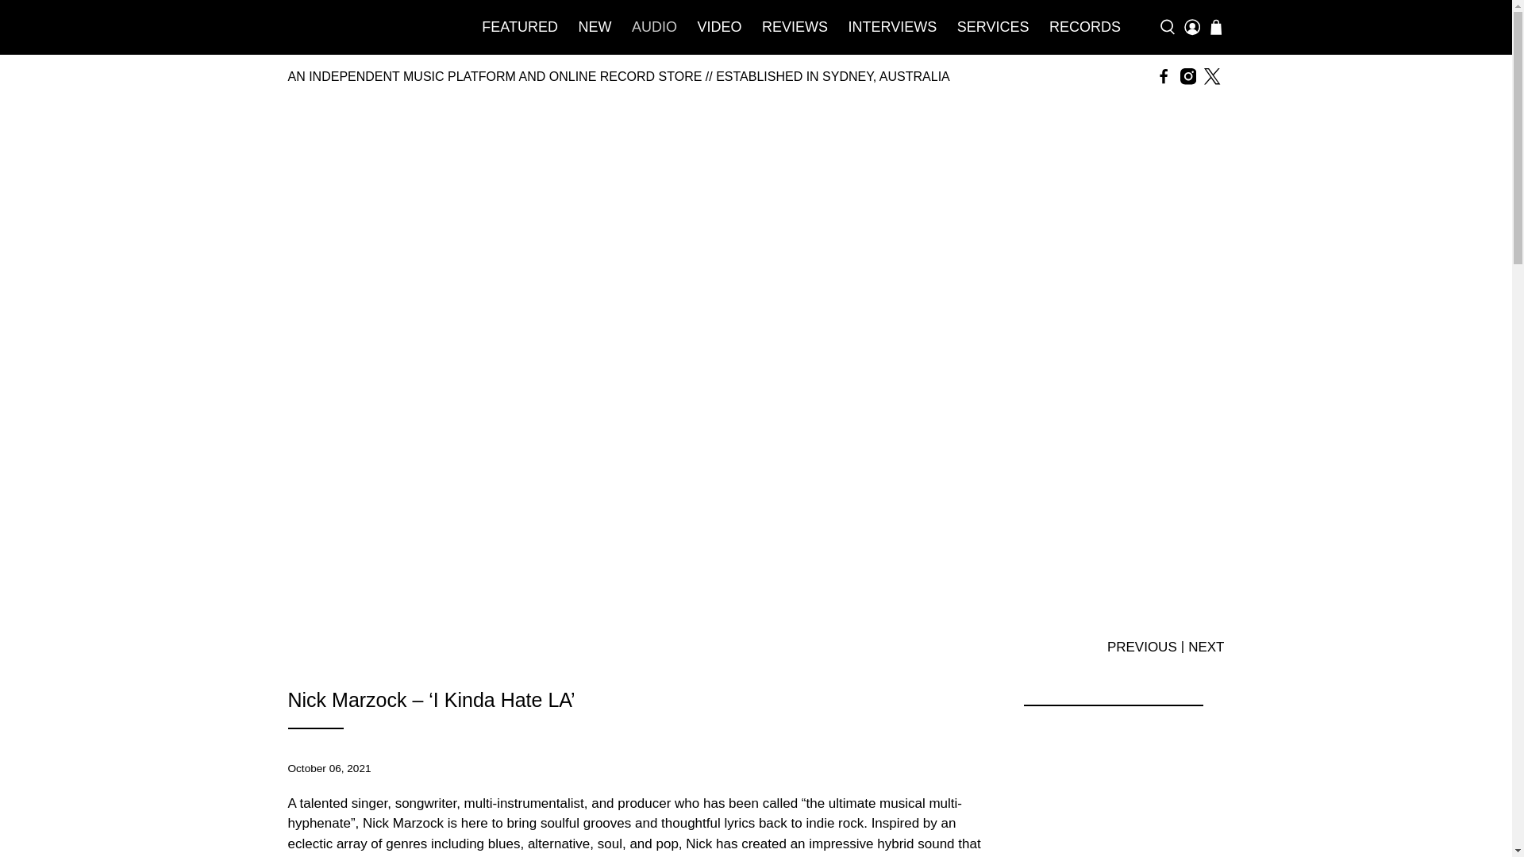  Describe the element at coordinates (367, 27) in the screenshot. I see `BROKEN 8 RECORDS` at that location.